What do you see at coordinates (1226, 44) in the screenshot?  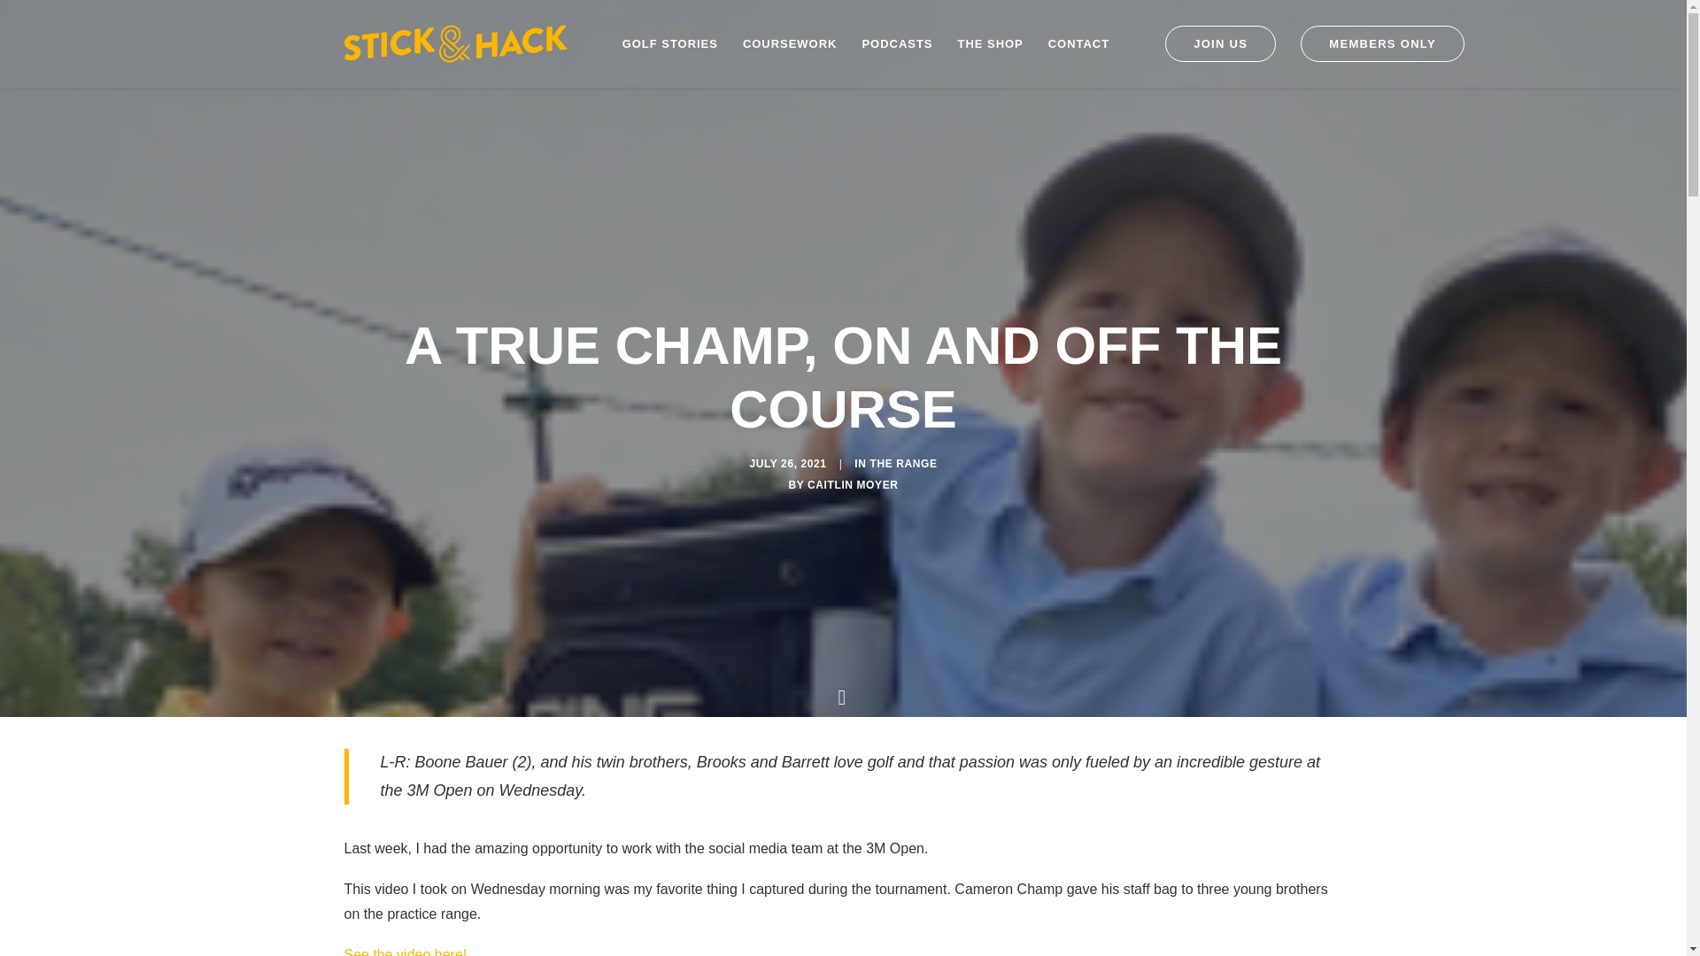 I see `JOIN US` at bounding box center [1226, 44].